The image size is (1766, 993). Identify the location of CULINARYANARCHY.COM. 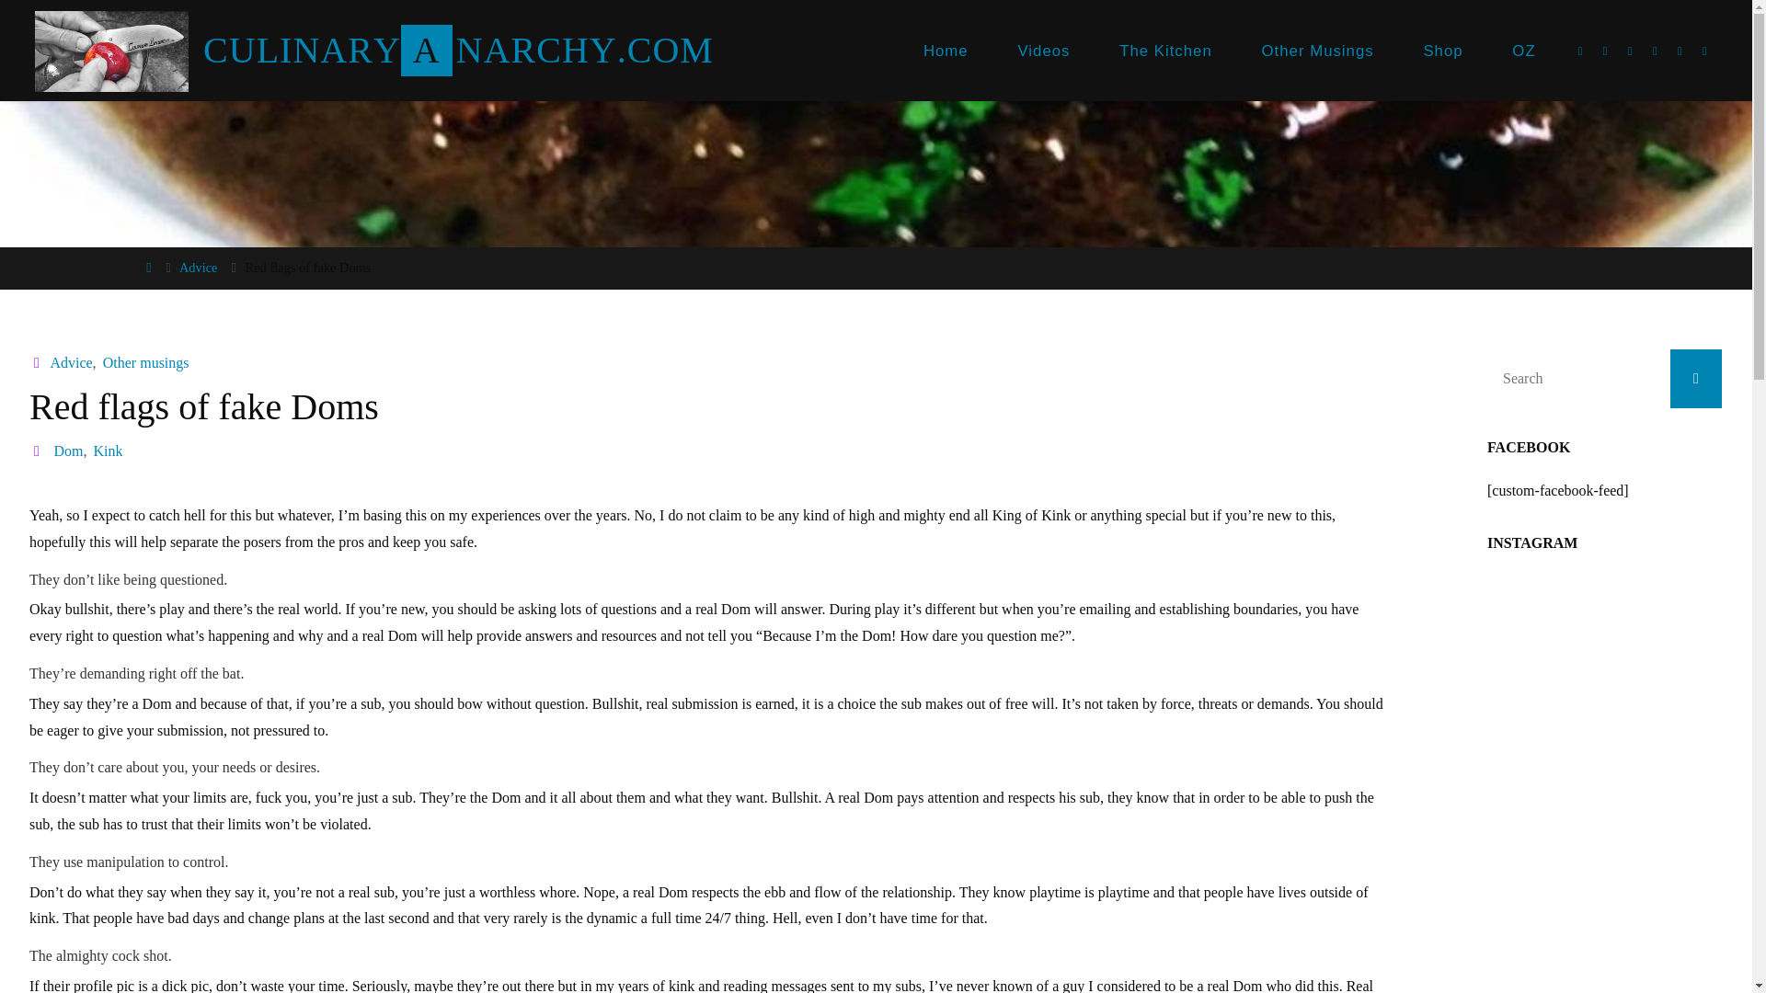
(458, 50).